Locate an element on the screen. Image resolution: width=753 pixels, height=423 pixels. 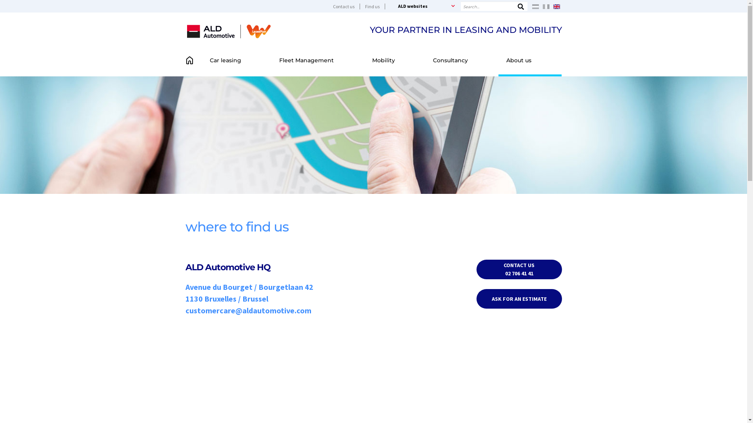
Search is located at coordinates (521, 7).